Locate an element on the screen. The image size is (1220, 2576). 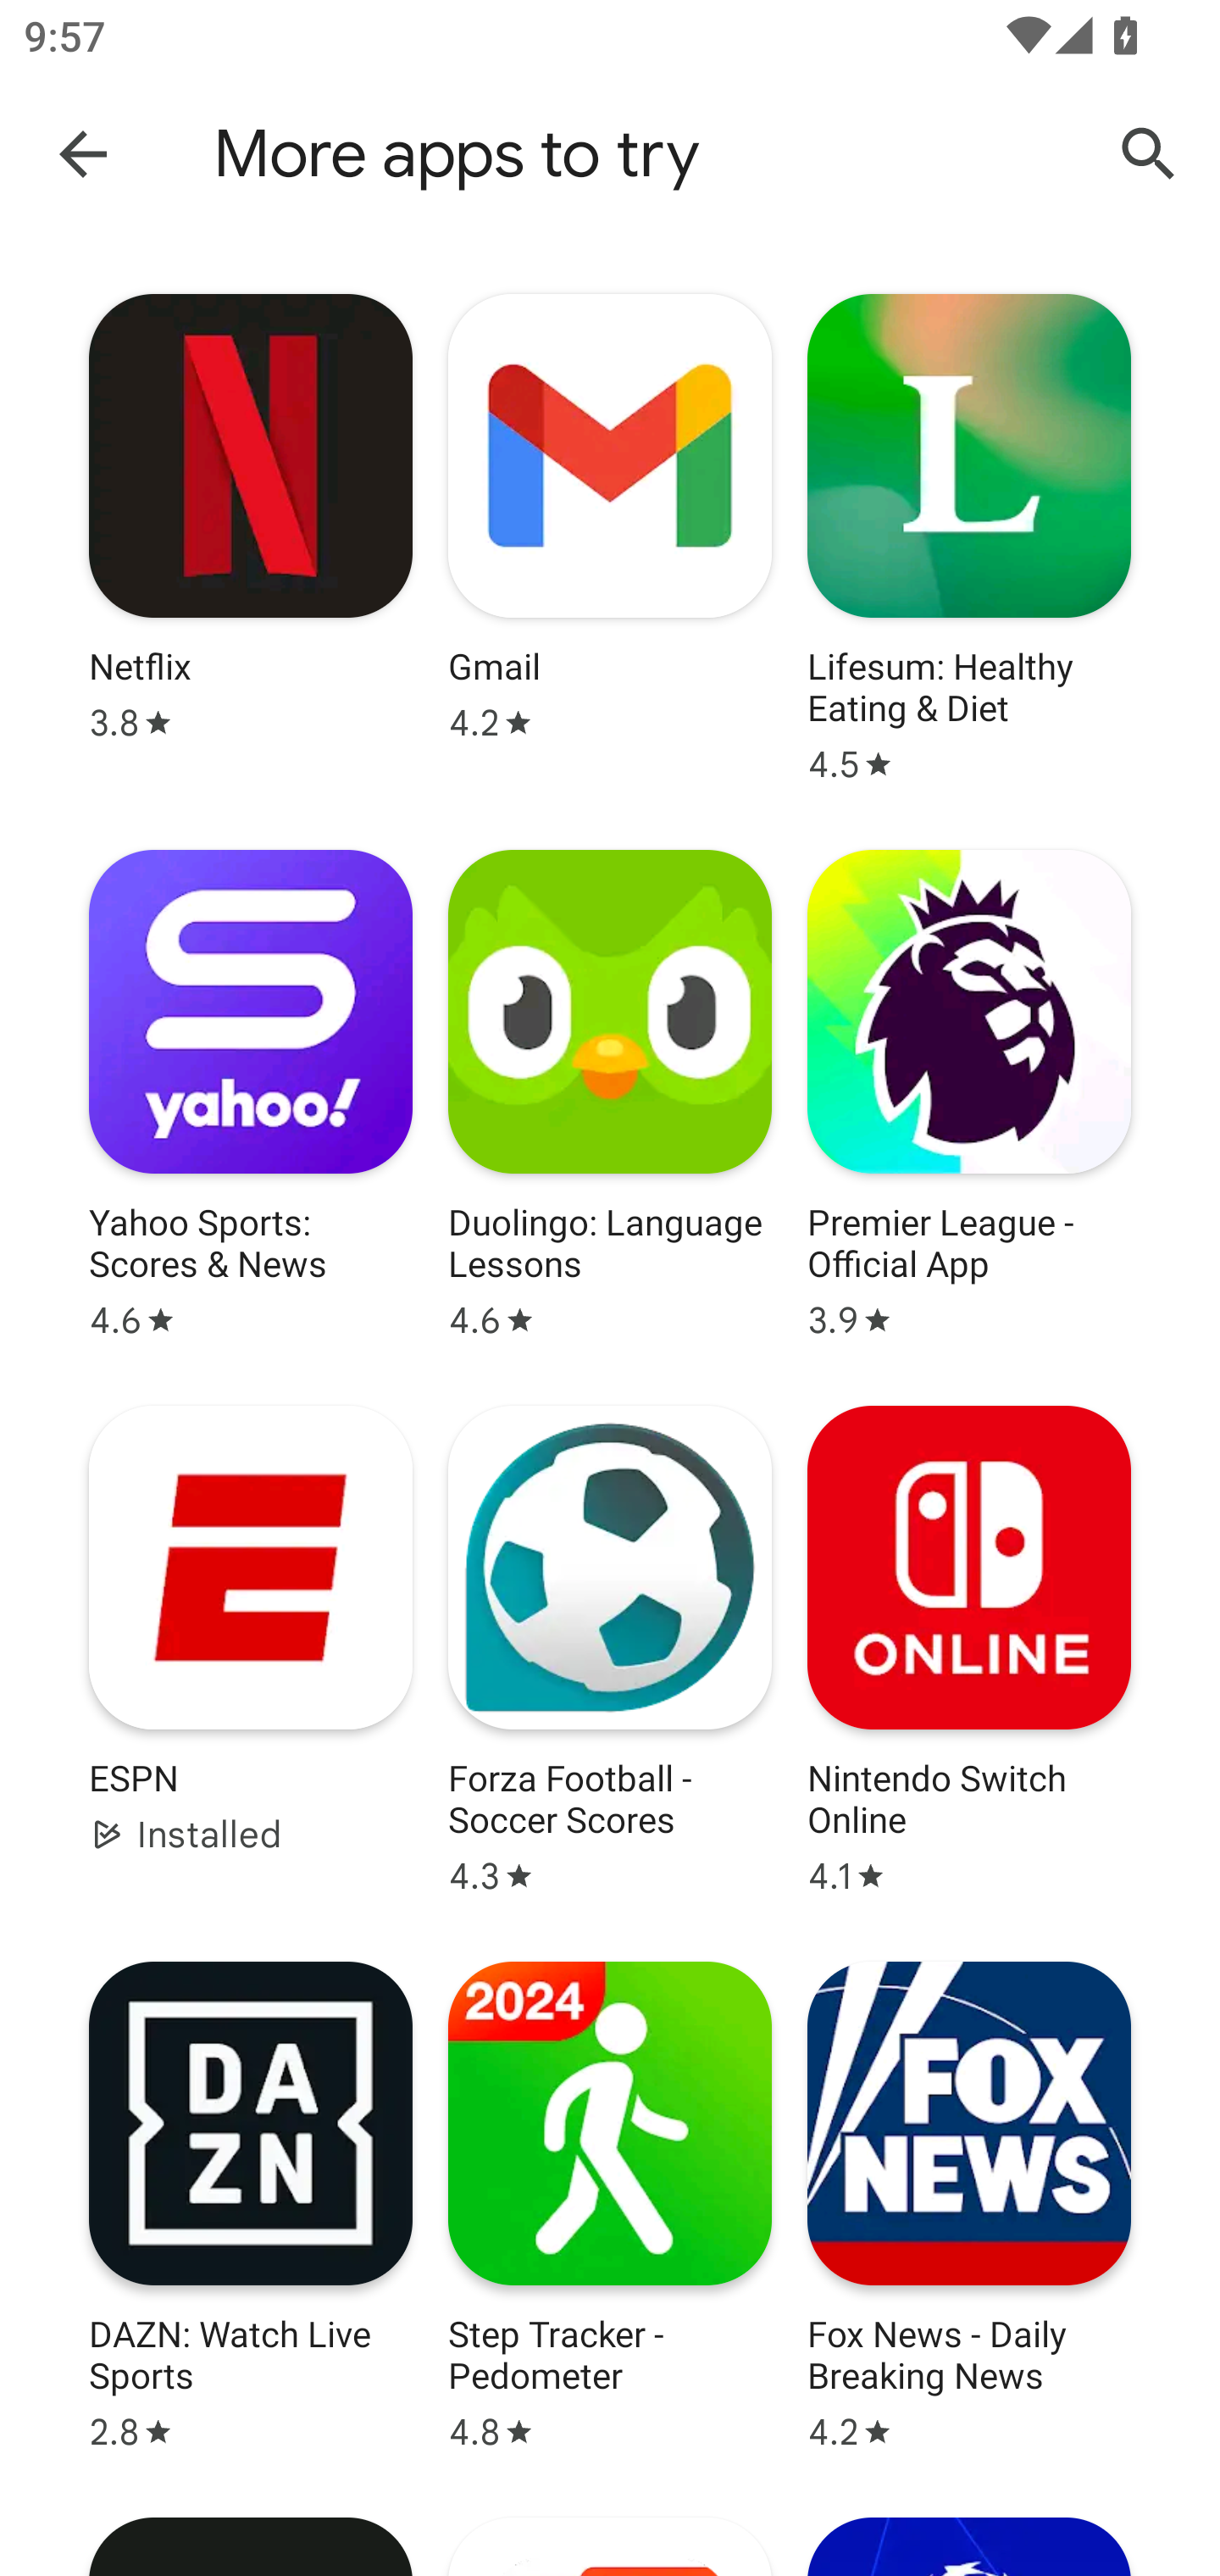
App: Nintendo Switch Online
Star rating: 4.1


 is located at coordinates (969, 1649).